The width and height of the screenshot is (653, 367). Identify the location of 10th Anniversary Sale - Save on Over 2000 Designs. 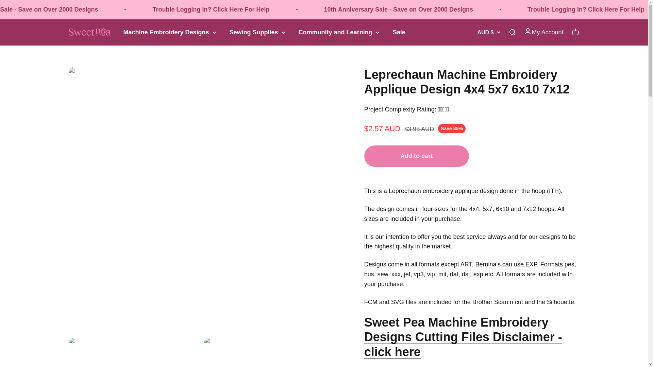
(398, 10).